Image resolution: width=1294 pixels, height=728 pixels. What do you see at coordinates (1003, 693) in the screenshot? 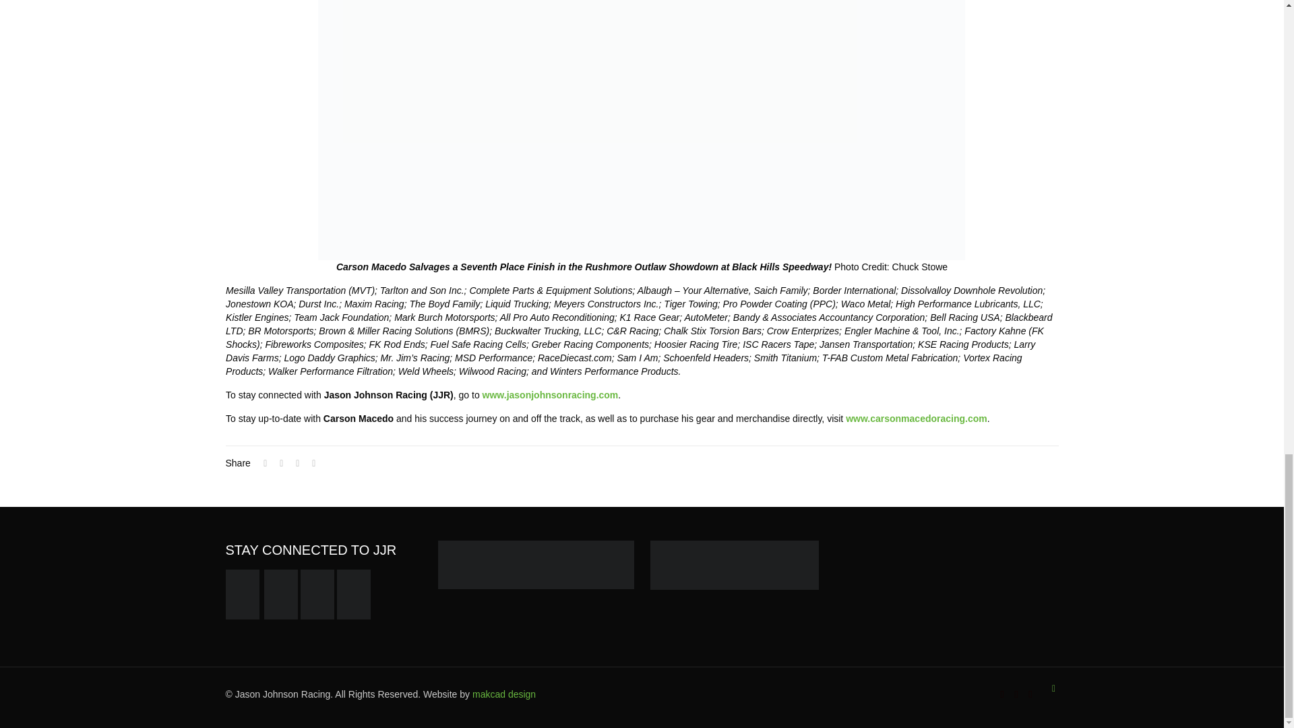
I see `Facebook` at bounding box center [1003, 693].